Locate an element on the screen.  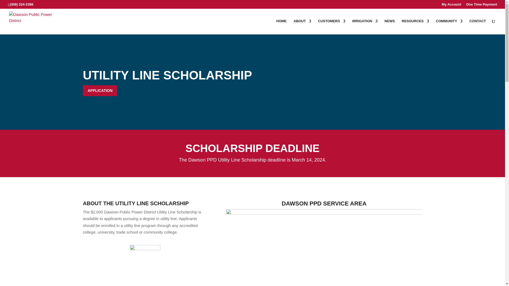
COMMUNITY is located at coordinates (449, 27).